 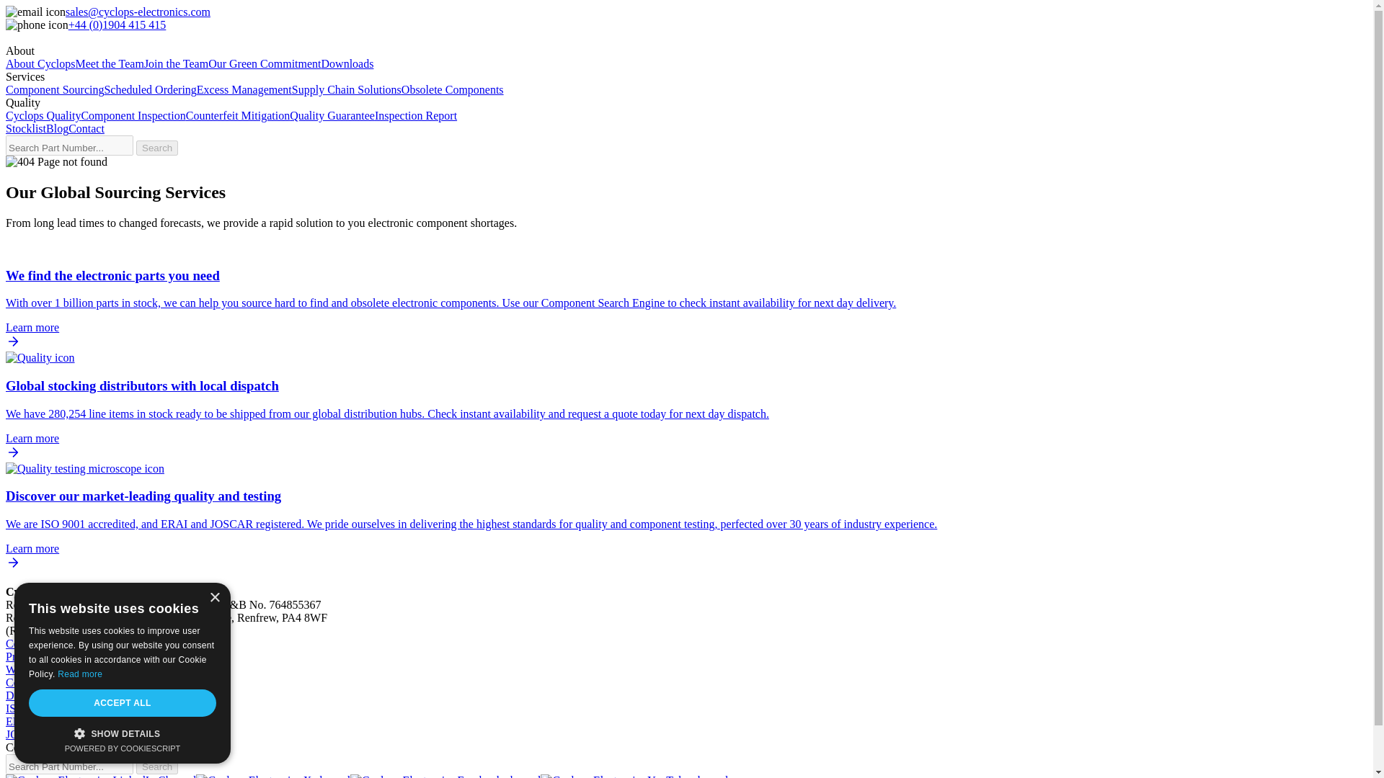 What do you see at coordinates (157, 148) in the screenshot?
I see `Search` at bounding box center [157, 148].